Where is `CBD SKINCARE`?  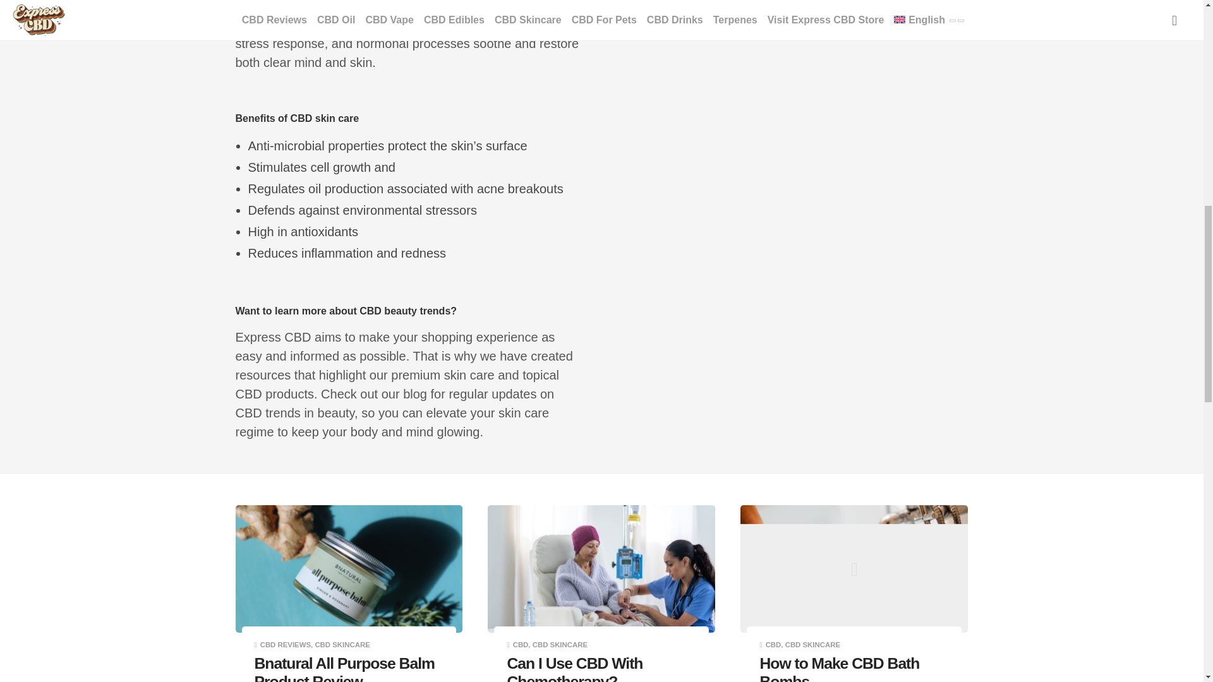
CBD SKINCARE is located at coordinates (812, 645).